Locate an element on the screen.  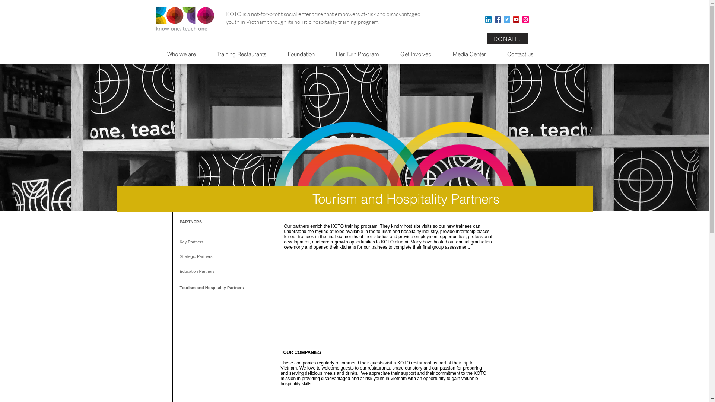
Media Center is located at coordinates (474, 54).